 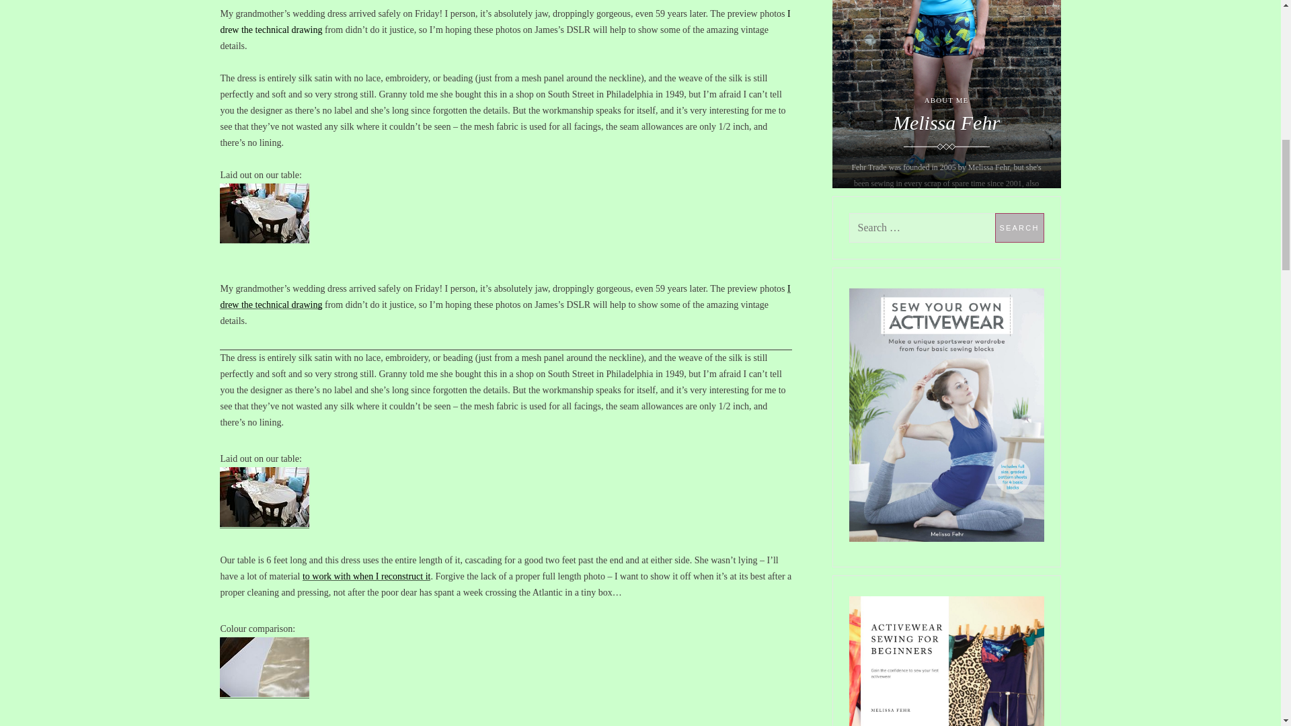 I want to click on I drew the technical drawing, so click(x=504, y=297).